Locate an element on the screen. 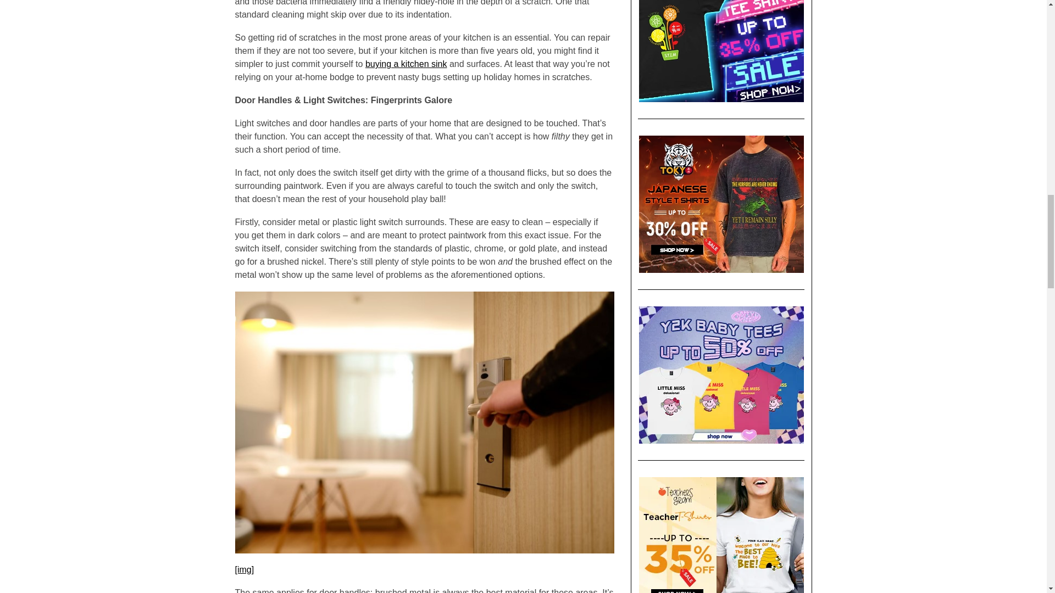 The height and width of the screenshot is (593, 1055). teacher shirt is located at coordinates (721, 535).